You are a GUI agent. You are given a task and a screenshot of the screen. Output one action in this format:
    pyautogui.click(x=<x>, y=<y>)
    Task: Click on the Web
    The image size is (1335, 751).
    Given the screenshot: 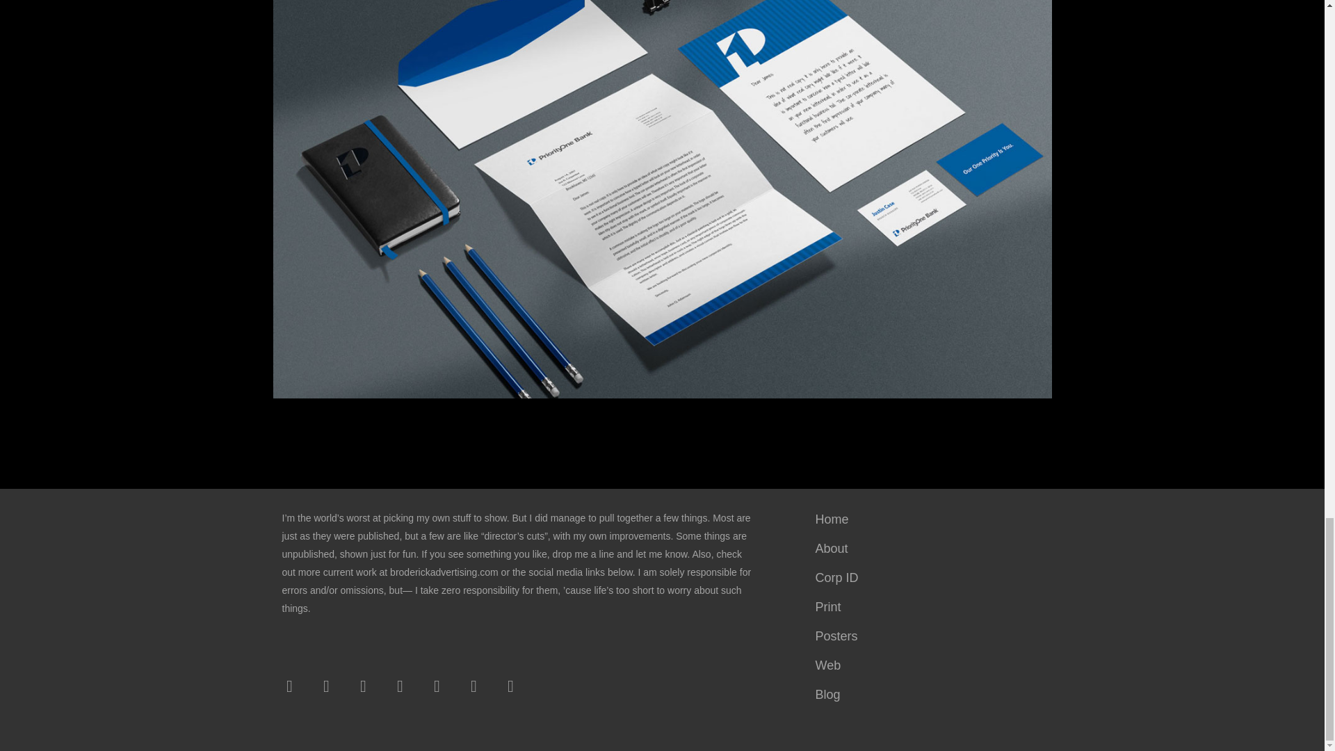 What is the action you would take?
    pyautogui.click(x=926, y=665)
    